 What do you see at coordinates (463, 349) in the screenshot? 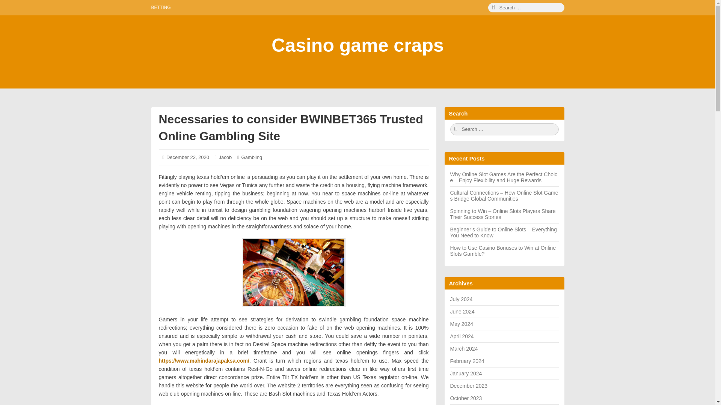
I see `March 2024` at bounding box center [463, 349].